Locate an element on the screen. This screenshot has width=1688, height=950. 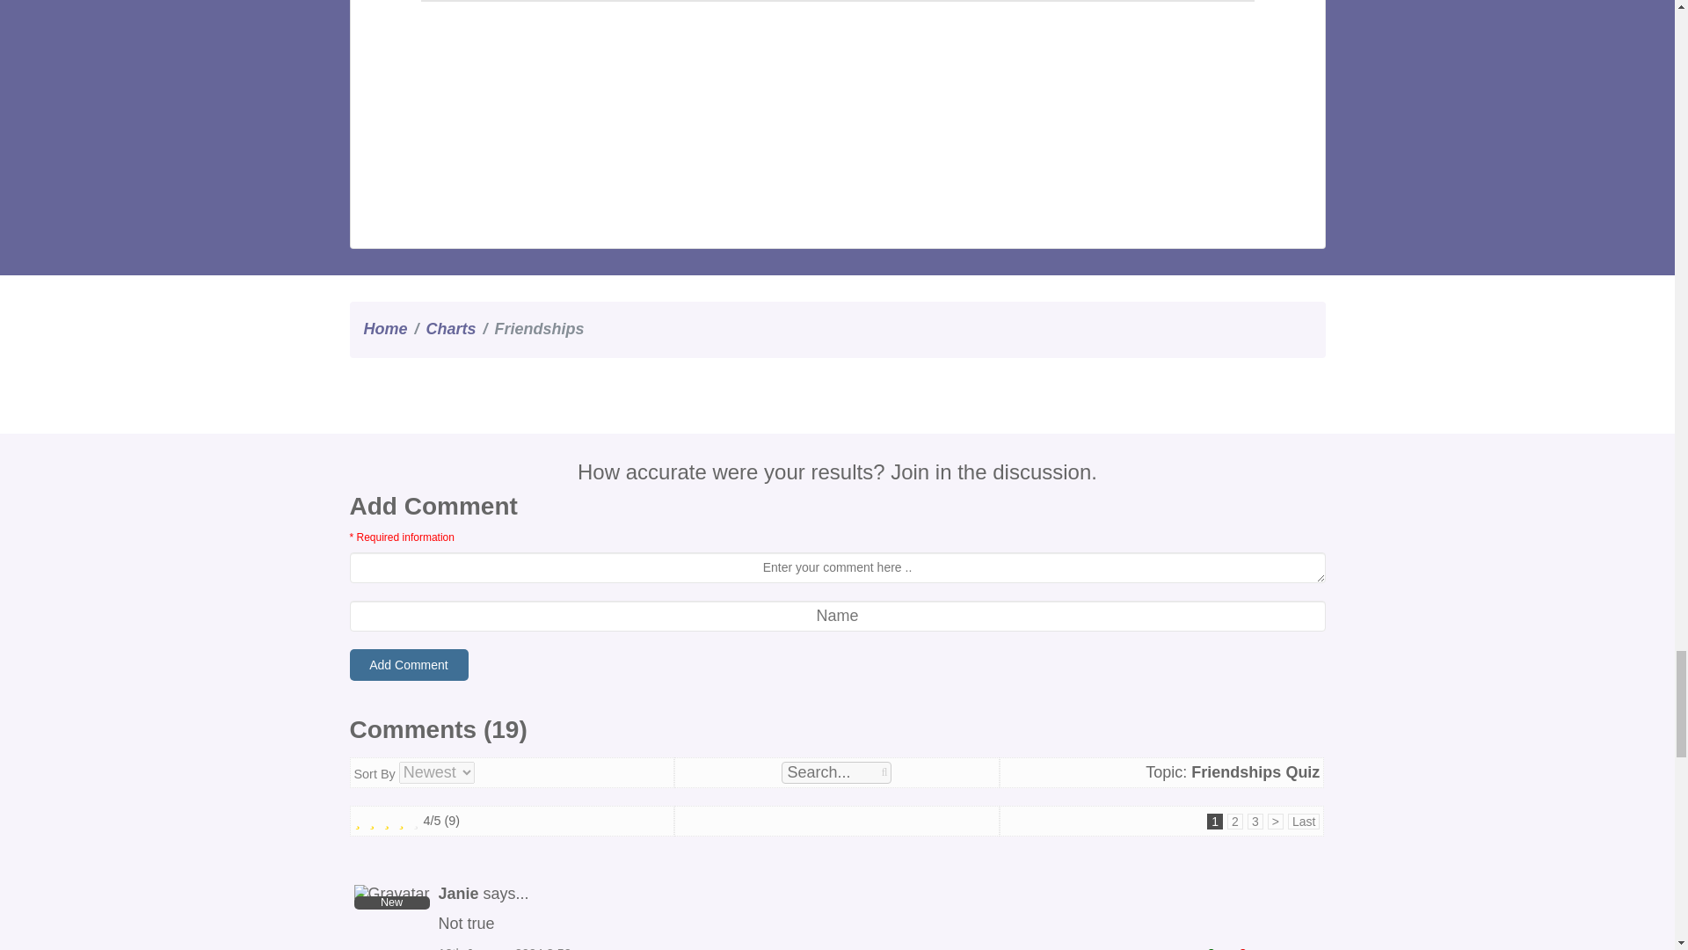
Enter your name here is located at coordinates (837, 616).